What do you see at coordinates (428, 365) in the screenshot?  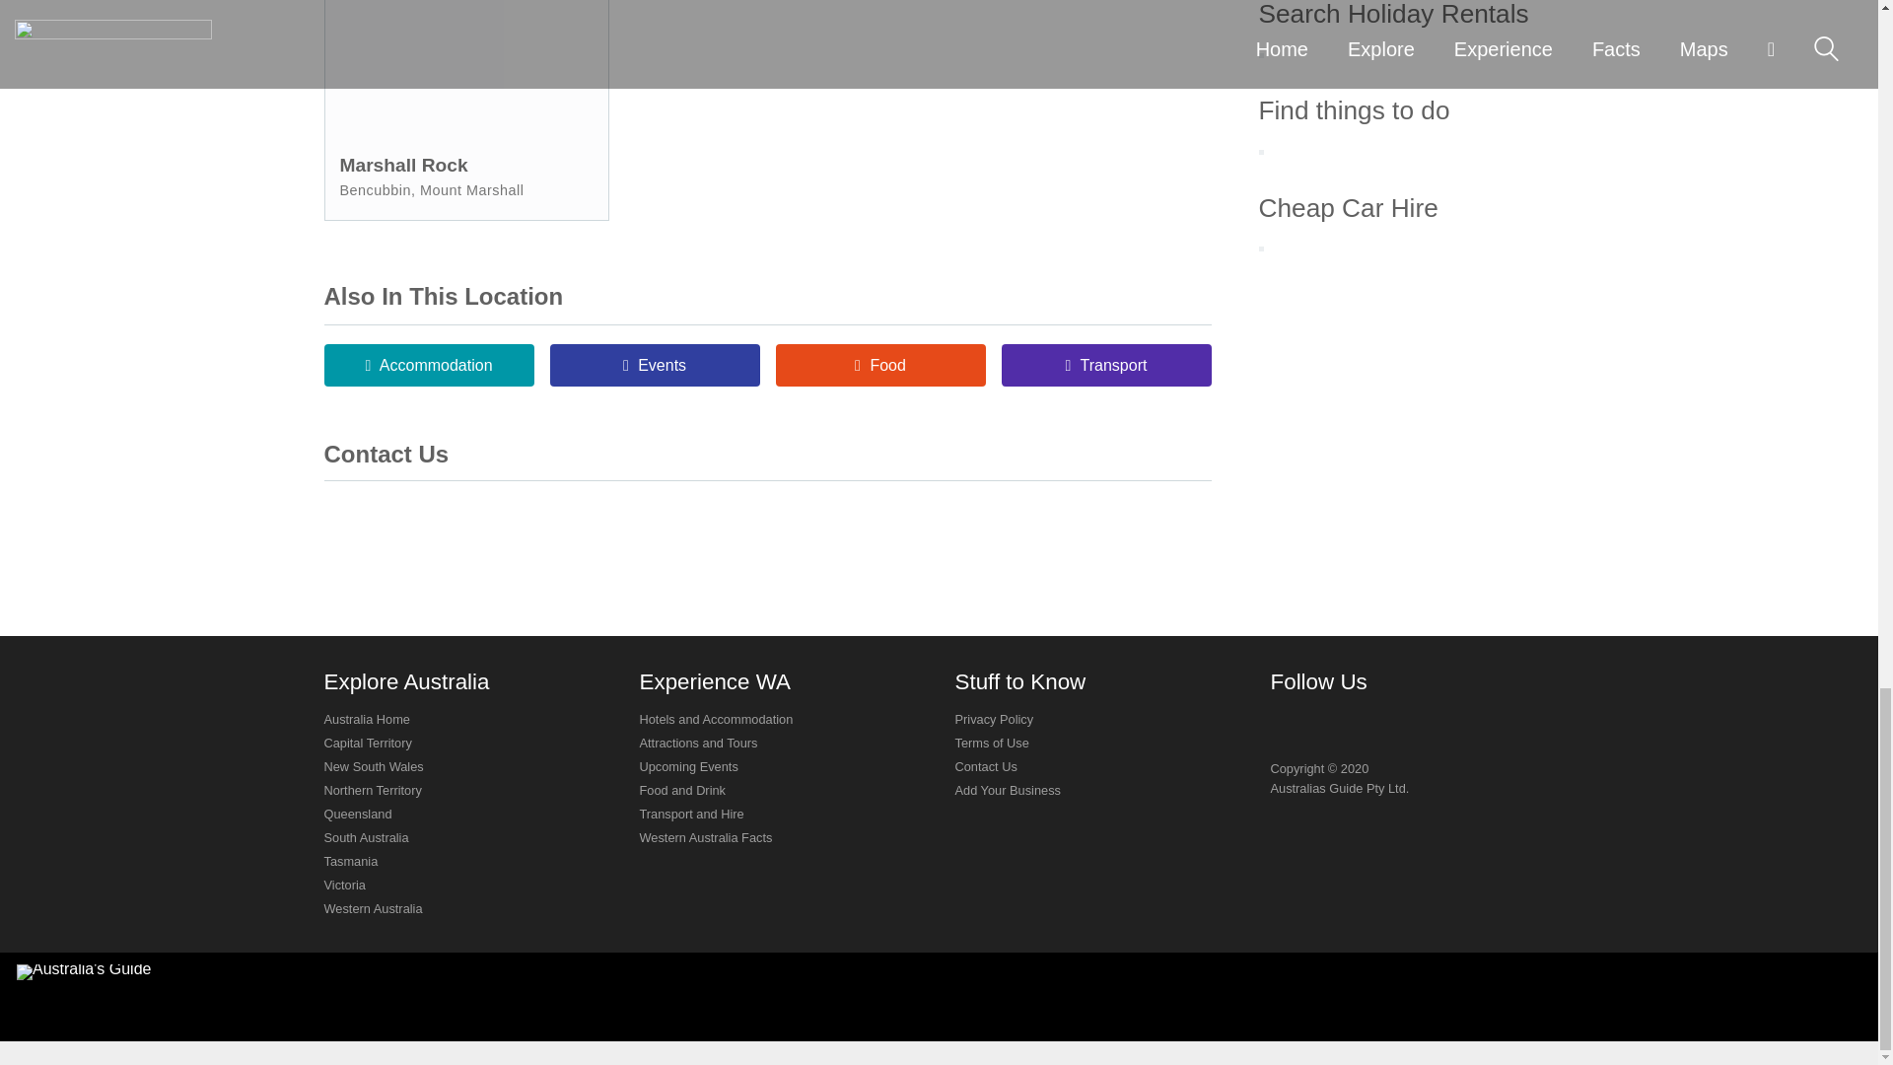 I see `Accommodation` at bounding box center [428, 365].